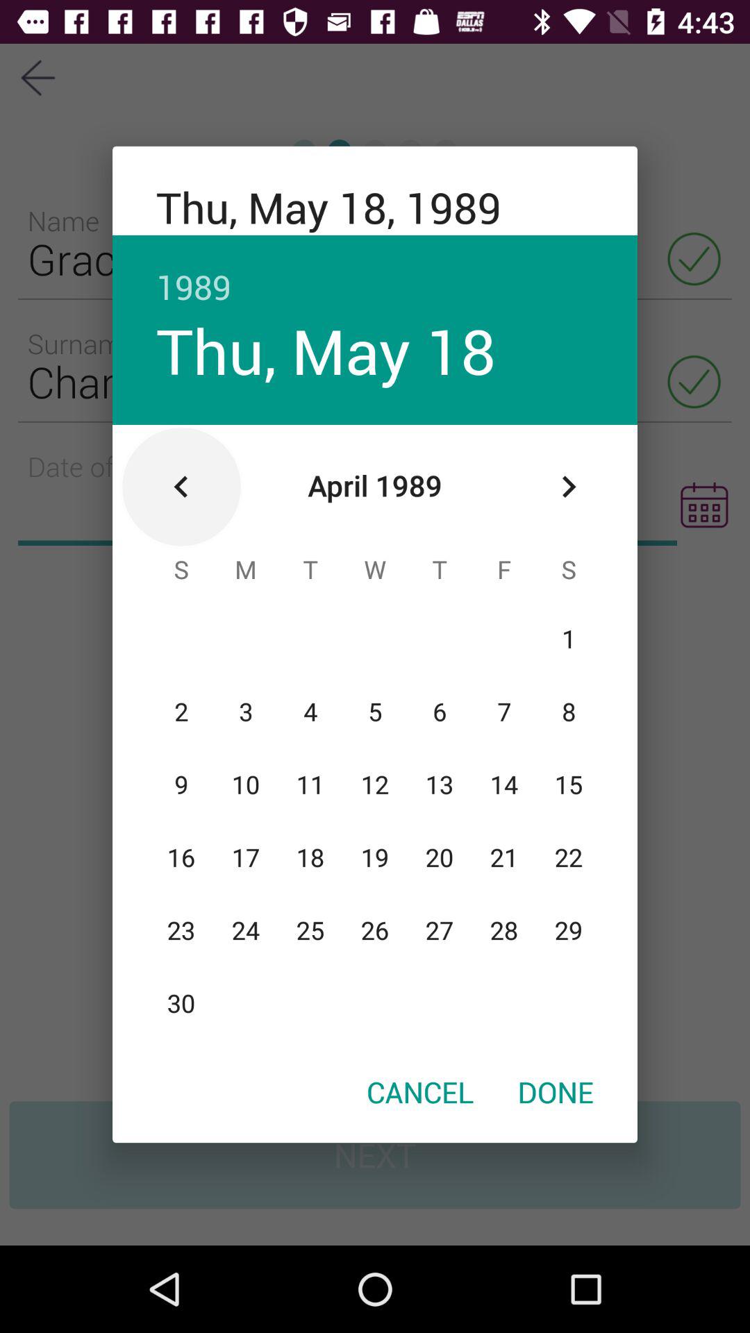  Describe the element at coordinates (181, 487) in the screenshot. I see `open the item on the left` at that location.